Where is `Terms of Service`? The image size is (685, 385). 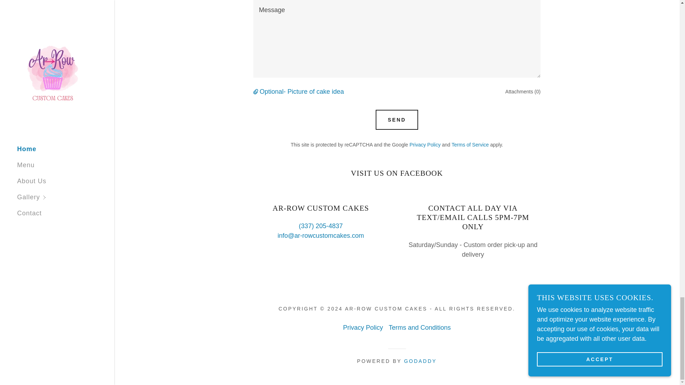 Terms of Service is located at coordinates (470, 145).